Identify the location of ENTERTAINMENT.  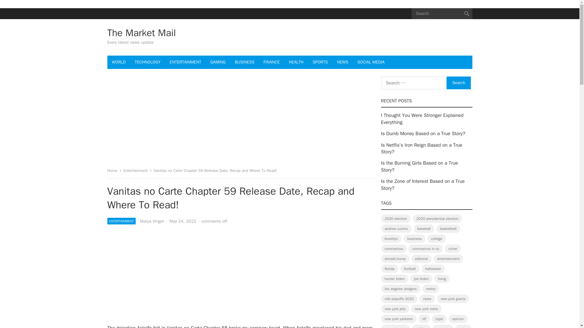
(121, 221).